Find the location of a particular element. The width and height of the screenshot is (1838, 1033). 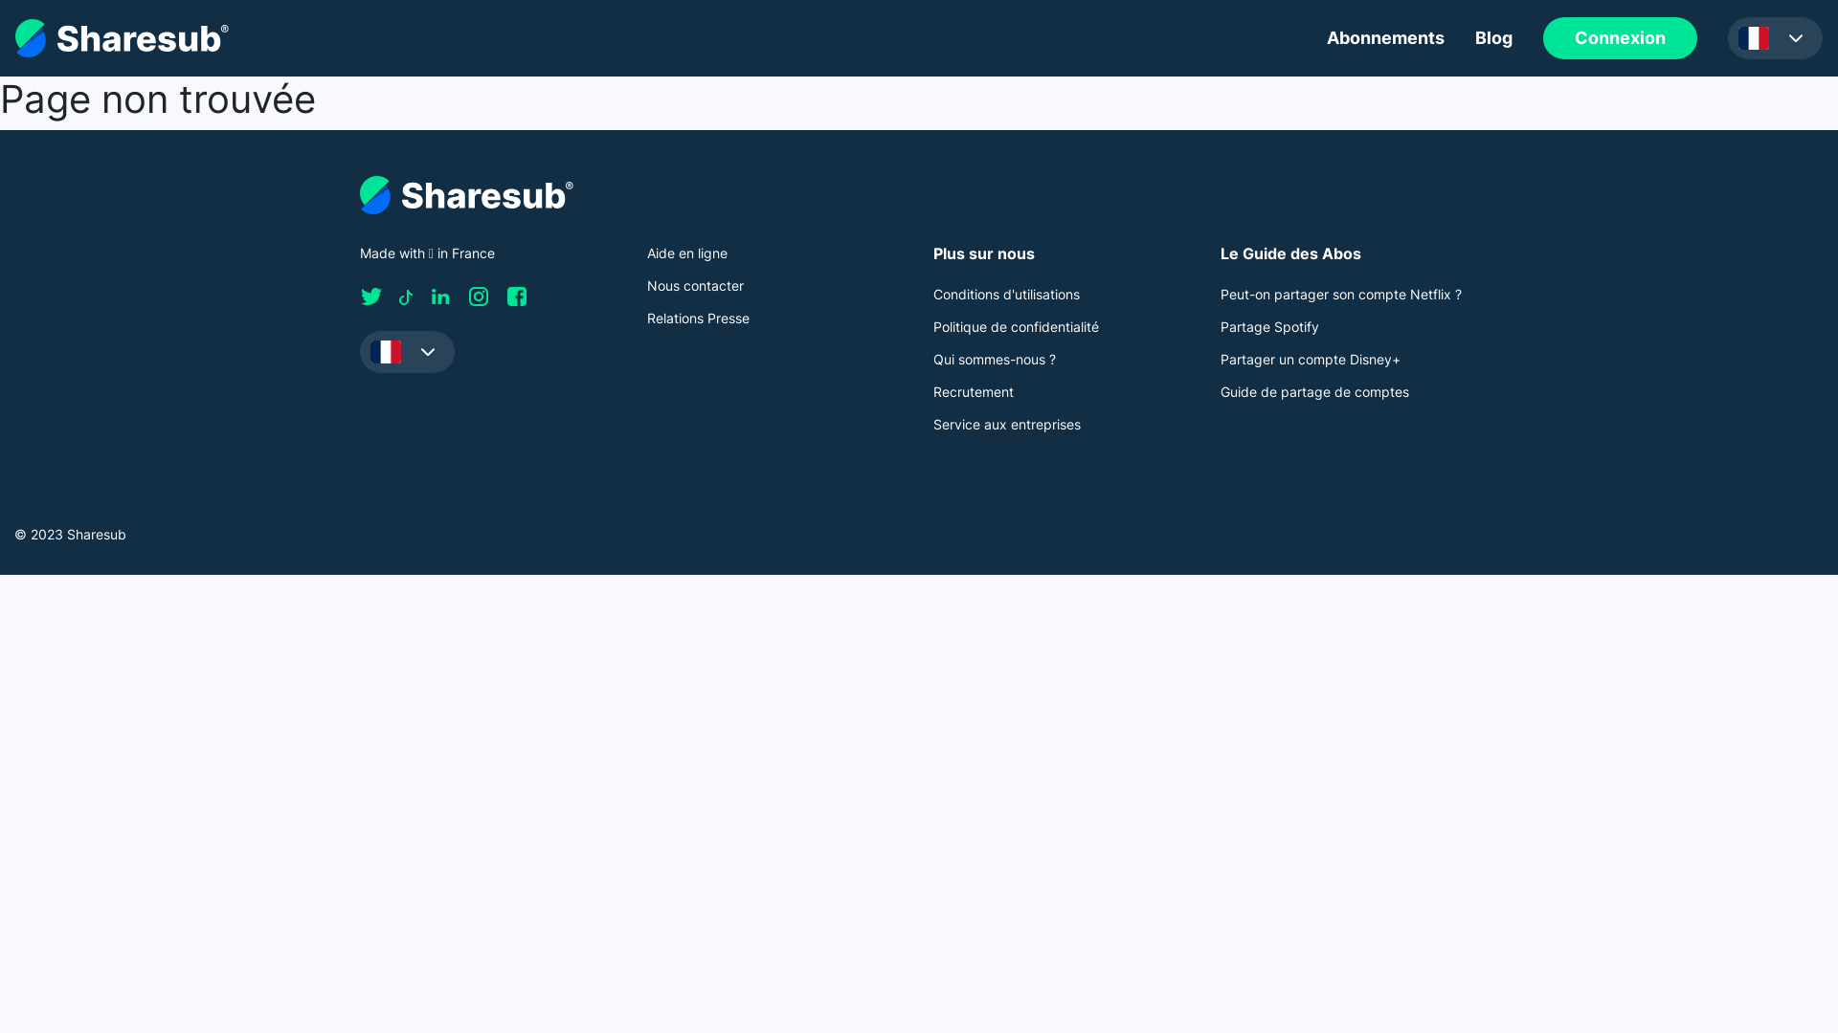

Recrutement is located at coordinates (974, 392).